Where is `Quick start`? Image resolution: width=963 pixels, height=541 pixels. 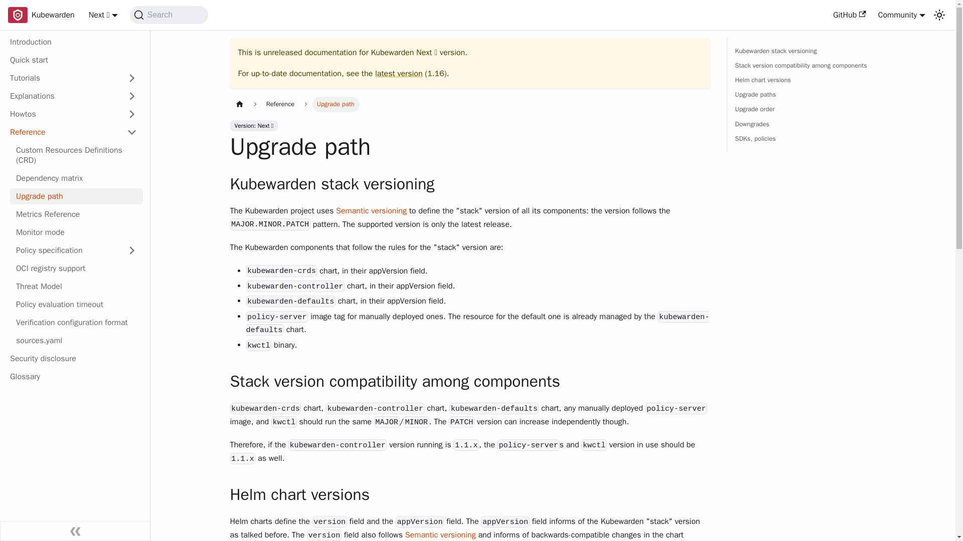 Quick start is located at coordinates (73, 60).